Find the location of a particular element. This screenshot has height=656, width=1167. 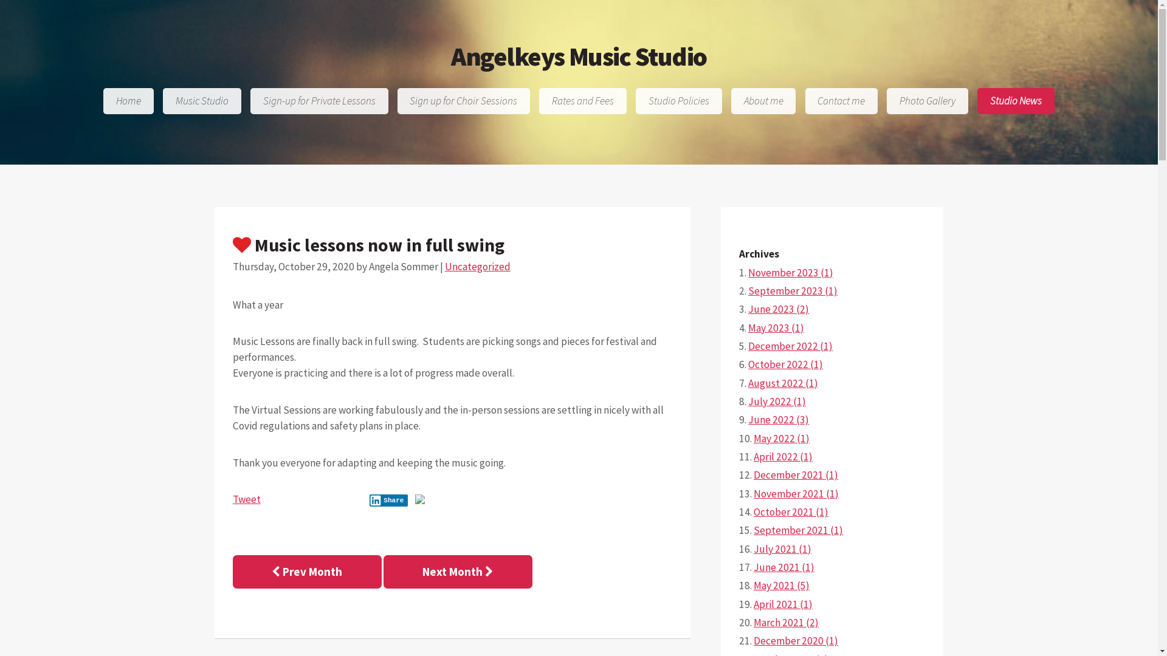

April 2021 (1) is located at coordinates (783, 604).